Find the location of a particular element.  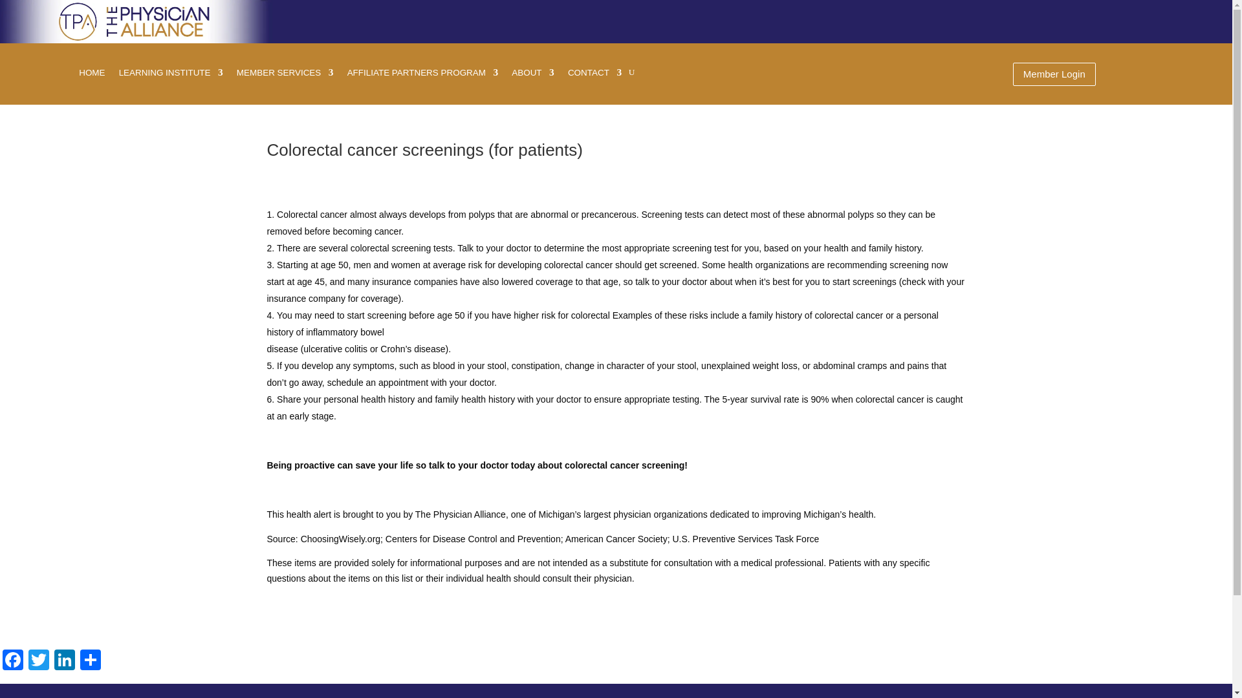

MEMBER SERVICES is located at coordinates (286, 75).